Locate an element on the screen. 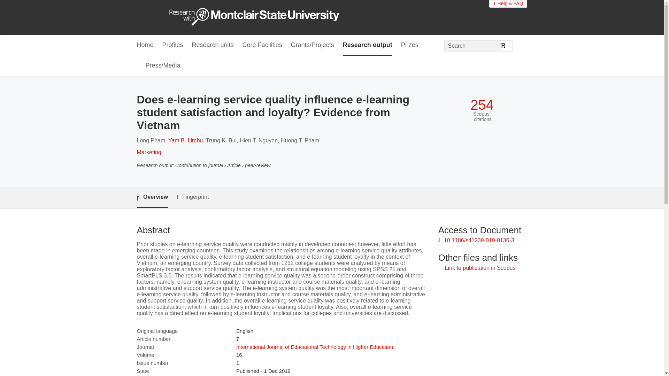  Link to publication in Scopus is located at coordinates (480, 268).